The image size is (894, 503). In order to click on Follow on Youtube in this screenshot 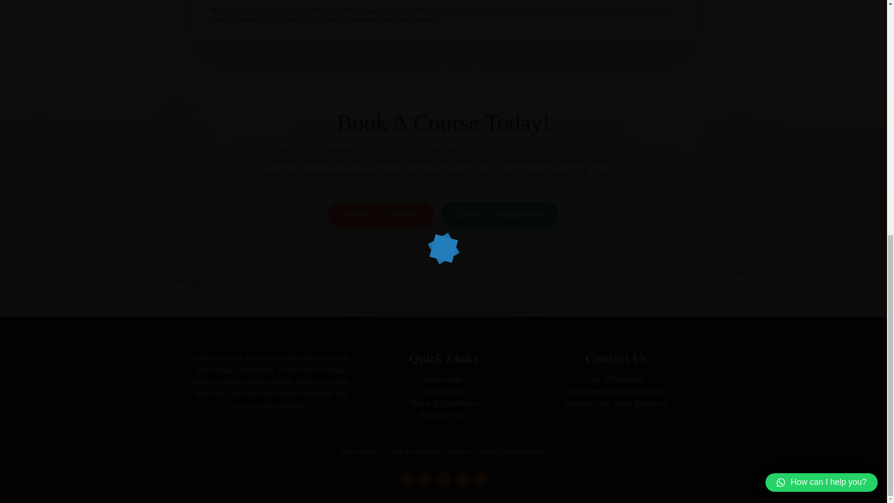, I will do `click(481, 479)`.